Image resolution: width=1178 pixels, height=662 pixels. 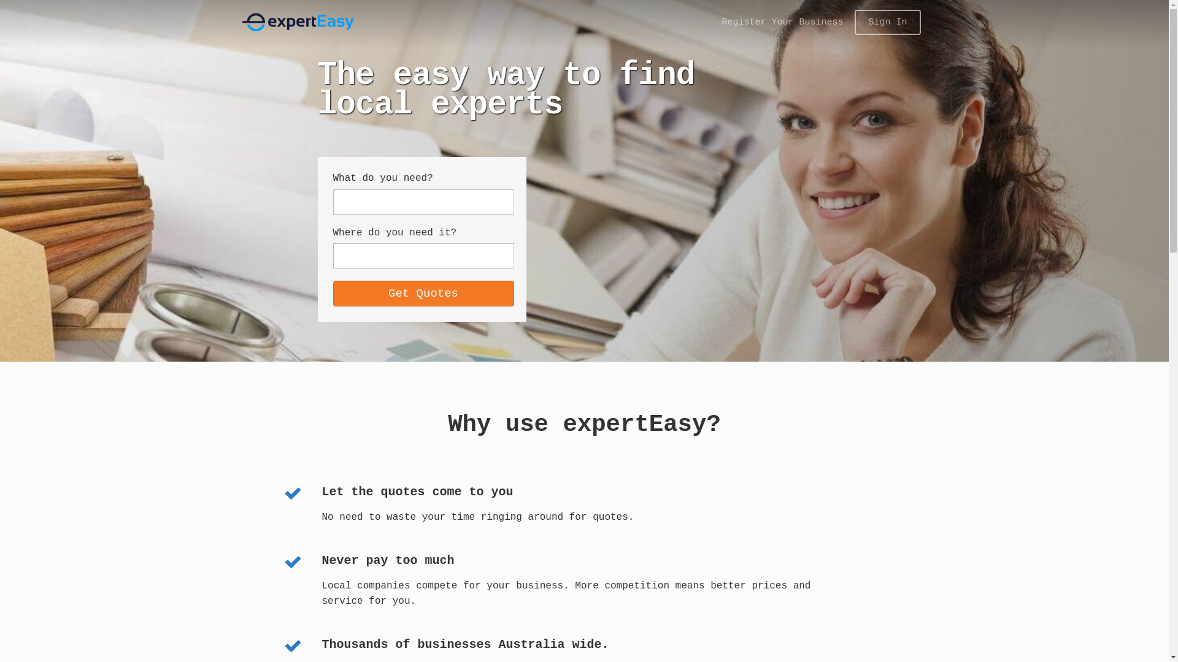 What do you see at coordinates (423, 294) in the screenshot?
I see `Get Quotes` at bounding box center [423, 294].